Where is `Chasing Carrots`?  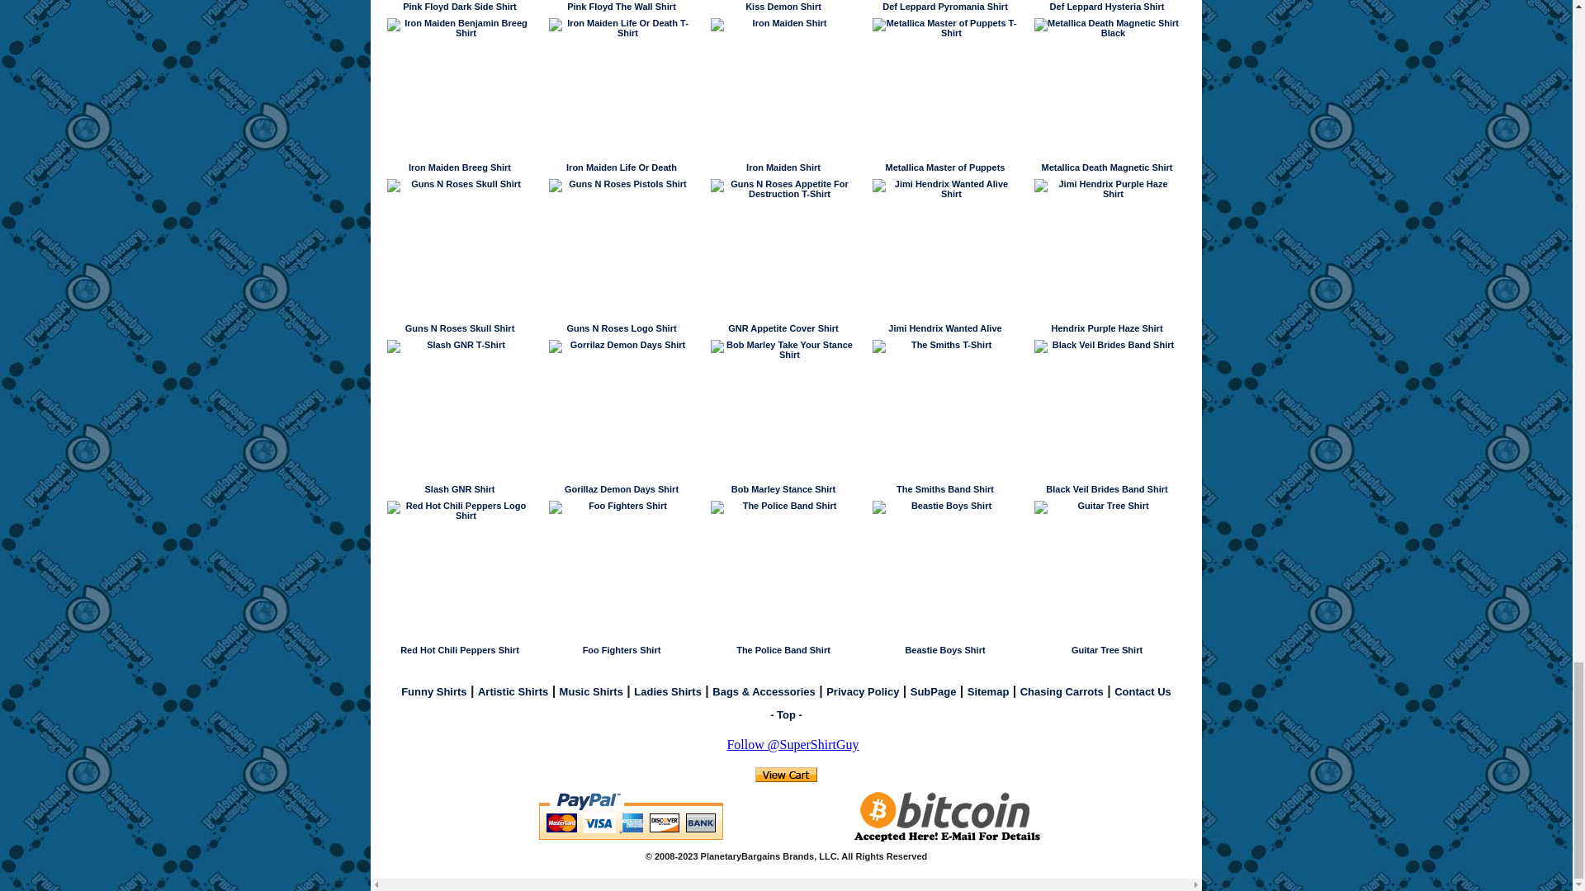 Chasing Carrots is located at coordinates (1062, 691).